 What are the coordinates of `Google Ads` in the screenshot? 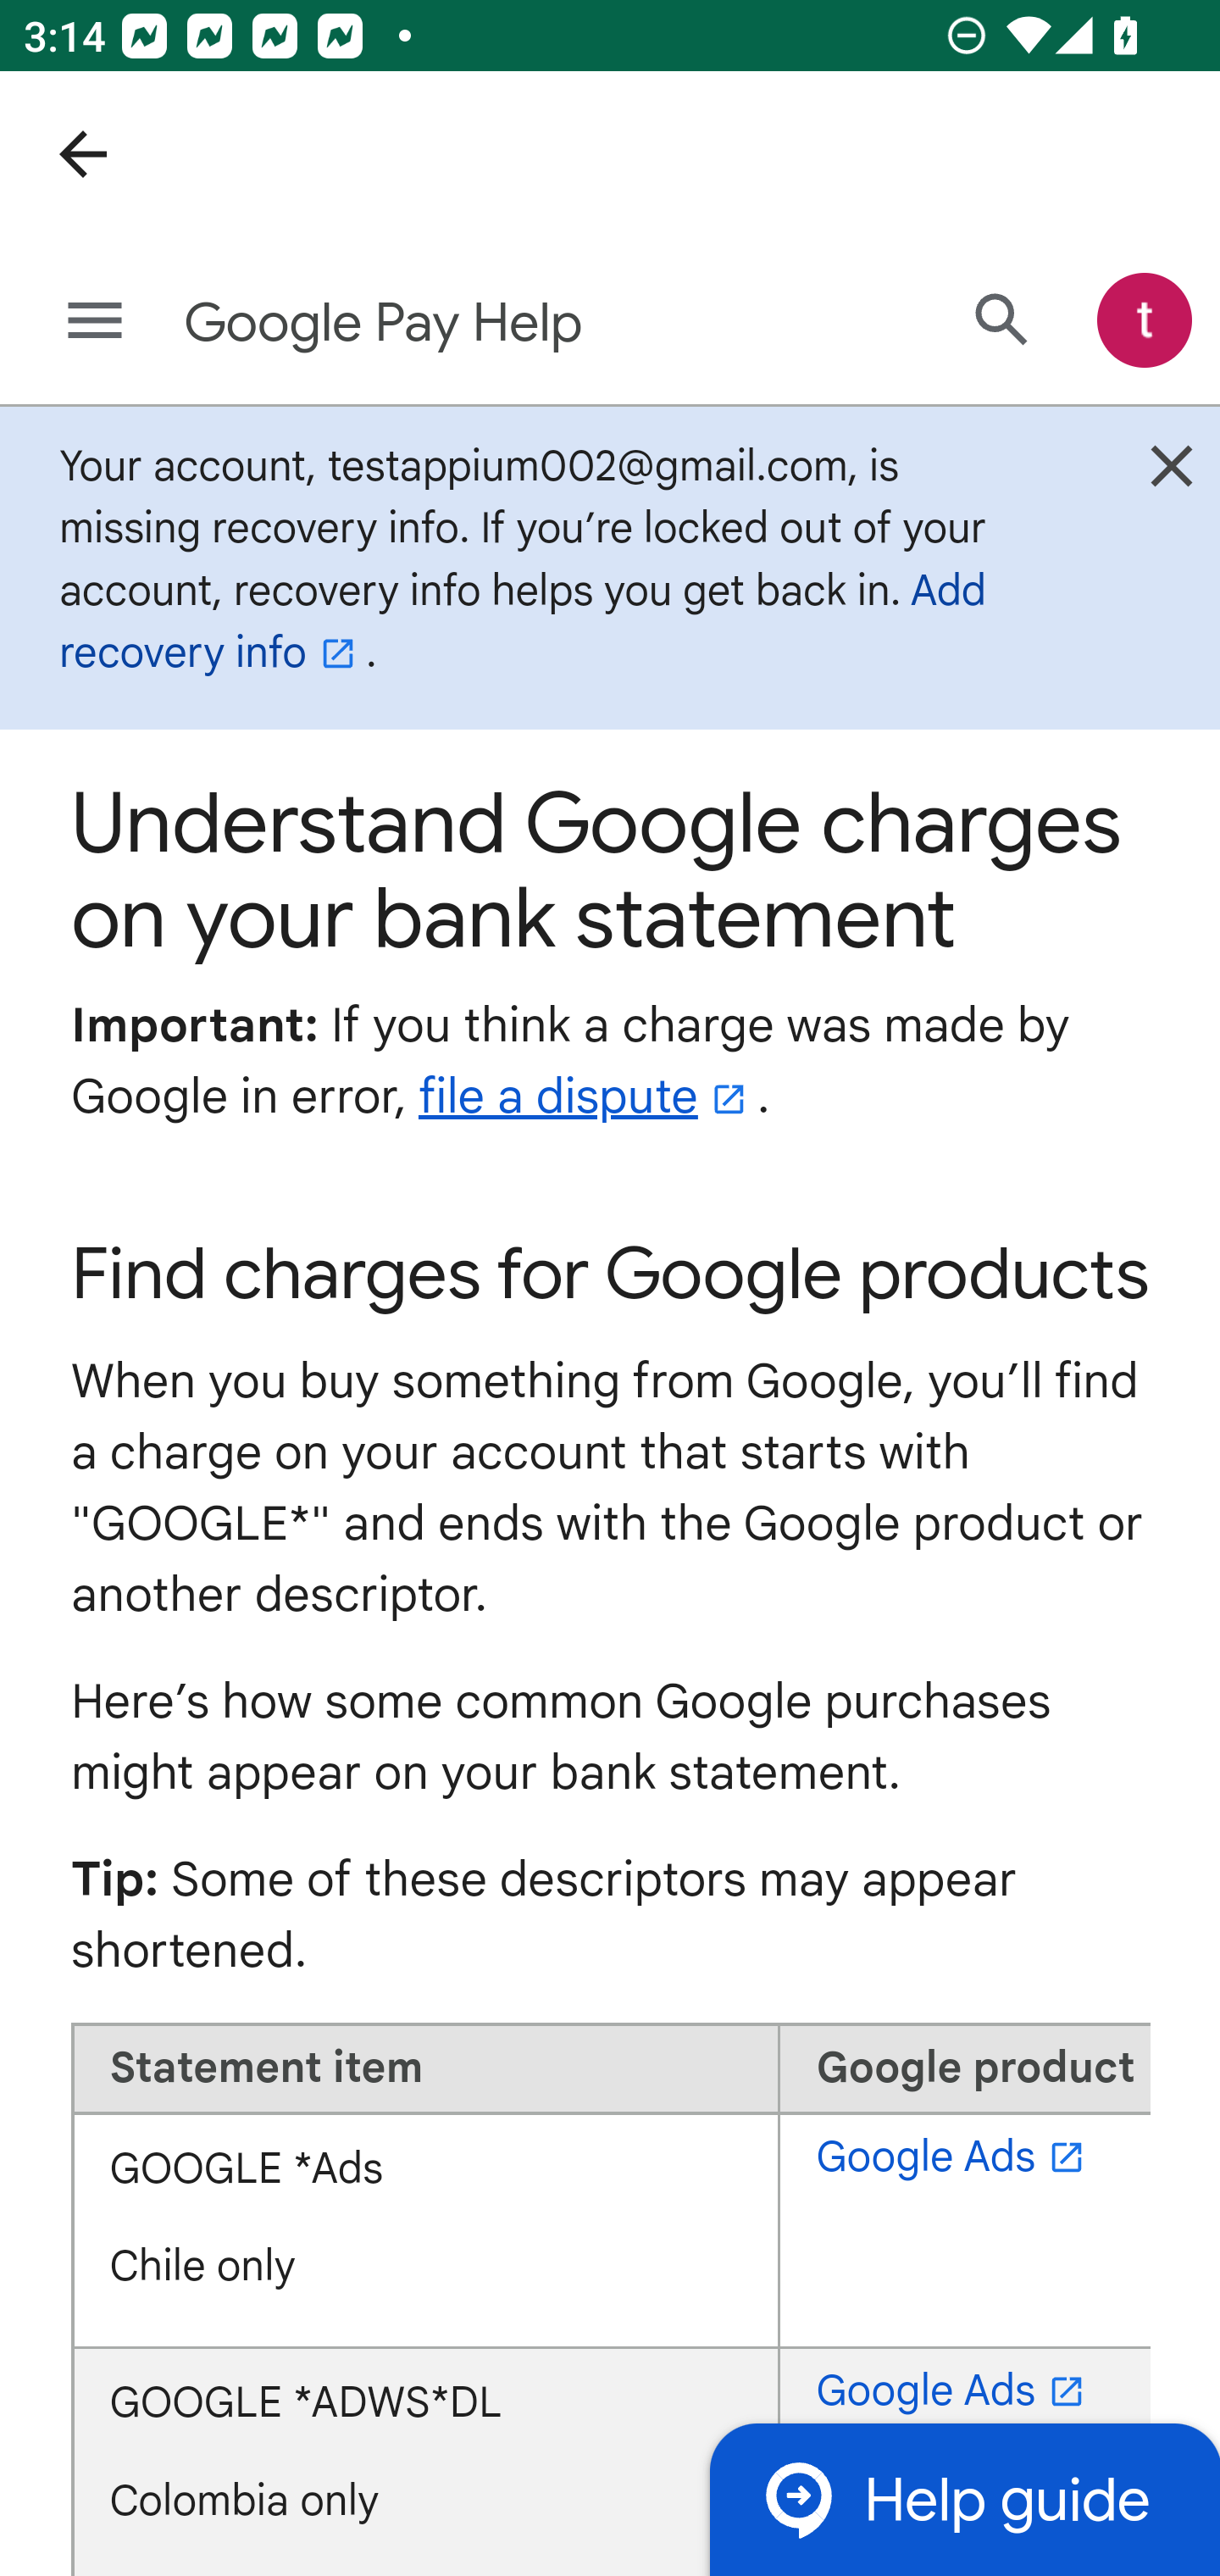 It's located at (956, 2390).